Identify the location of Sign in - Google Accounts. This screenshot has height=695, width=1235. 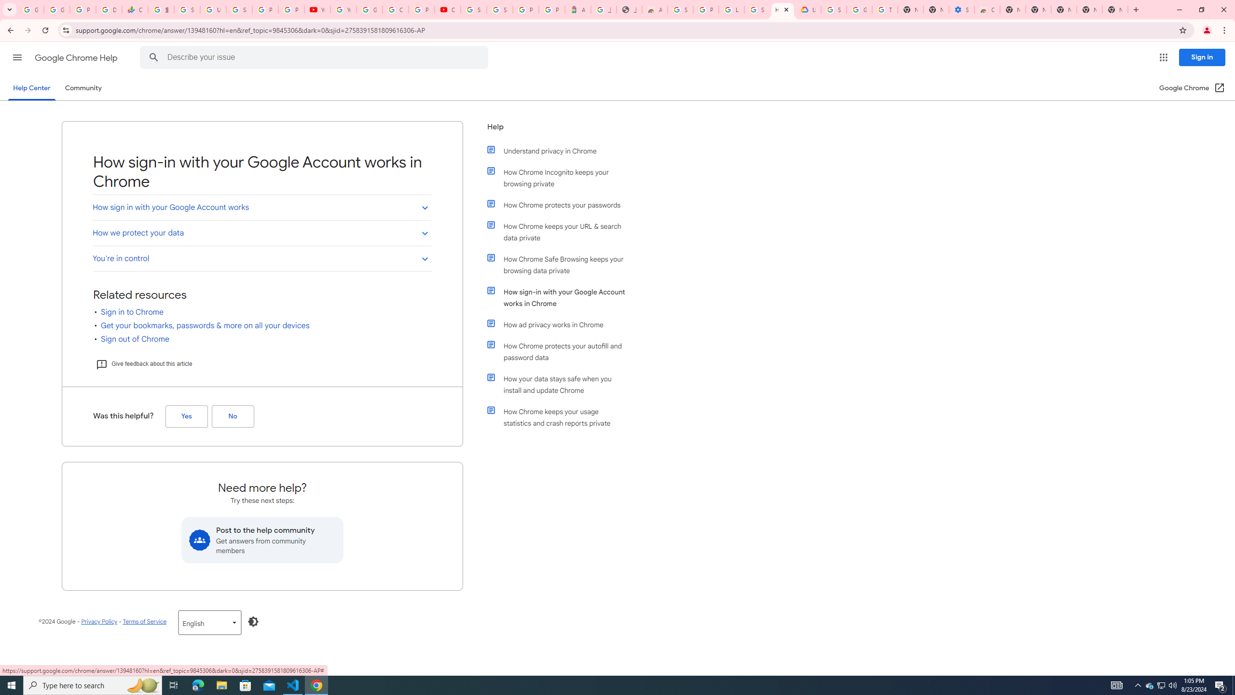
(757, 10).